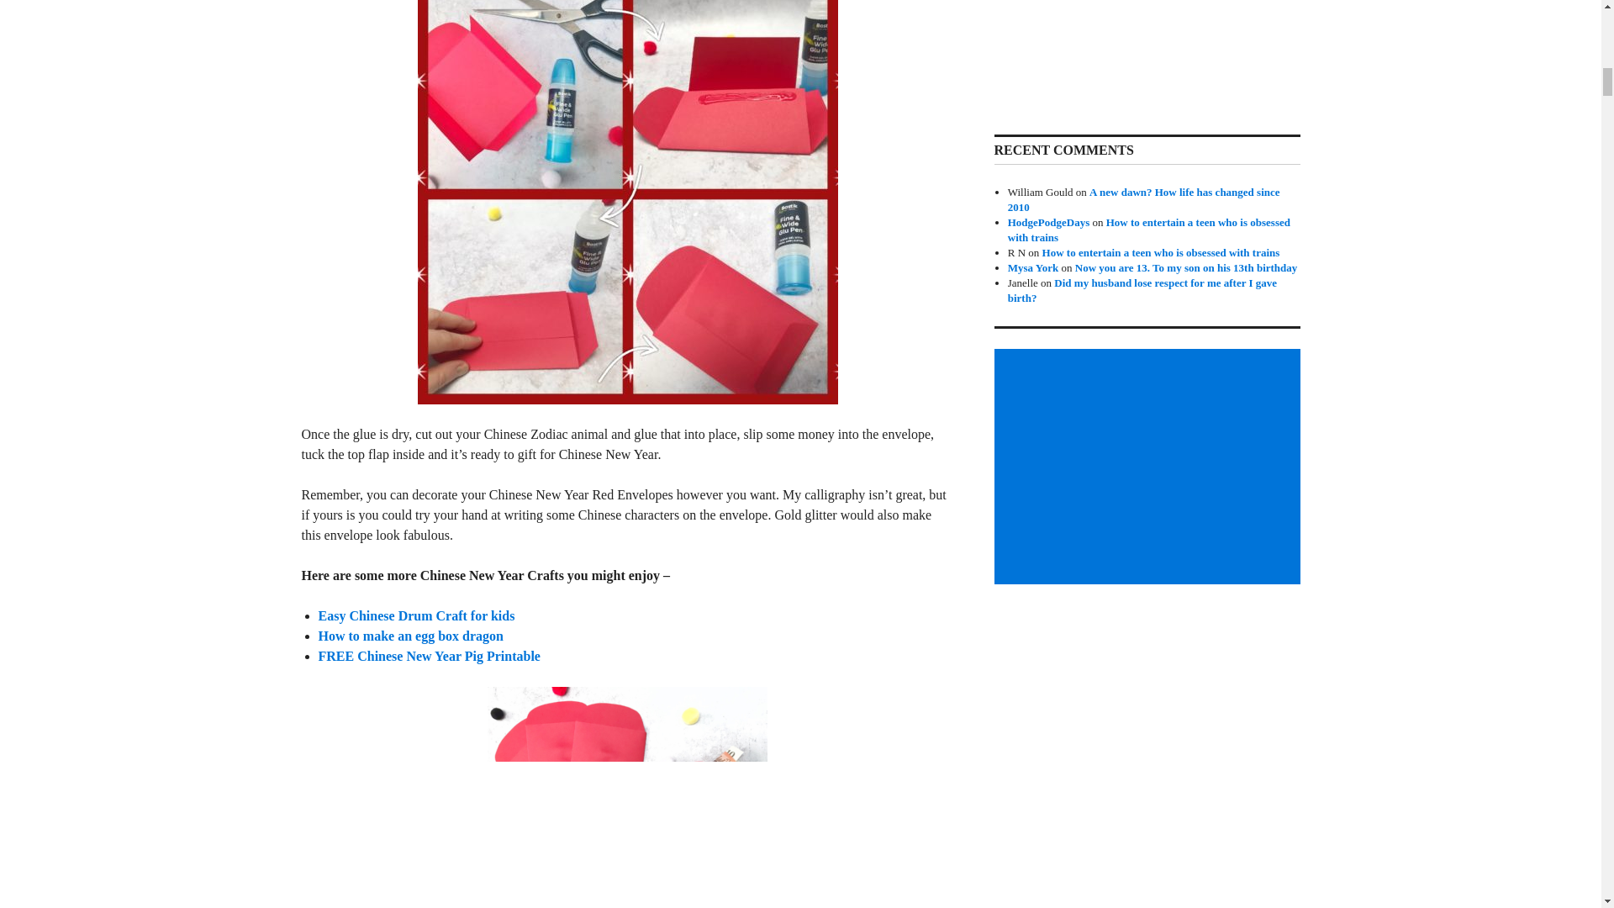 Image resolution: width=1614 pixels, height=908 pixels. Describe the element at coordinates (416, 615) in the screenshot. I see `Easy Chinese Drum Craft for kids` at that location.